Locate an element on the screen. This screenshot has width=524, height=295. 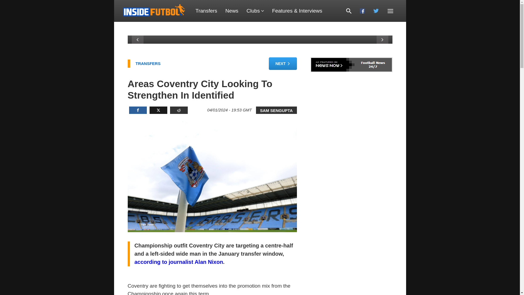
Clubs is located at coordinates (255, 11).